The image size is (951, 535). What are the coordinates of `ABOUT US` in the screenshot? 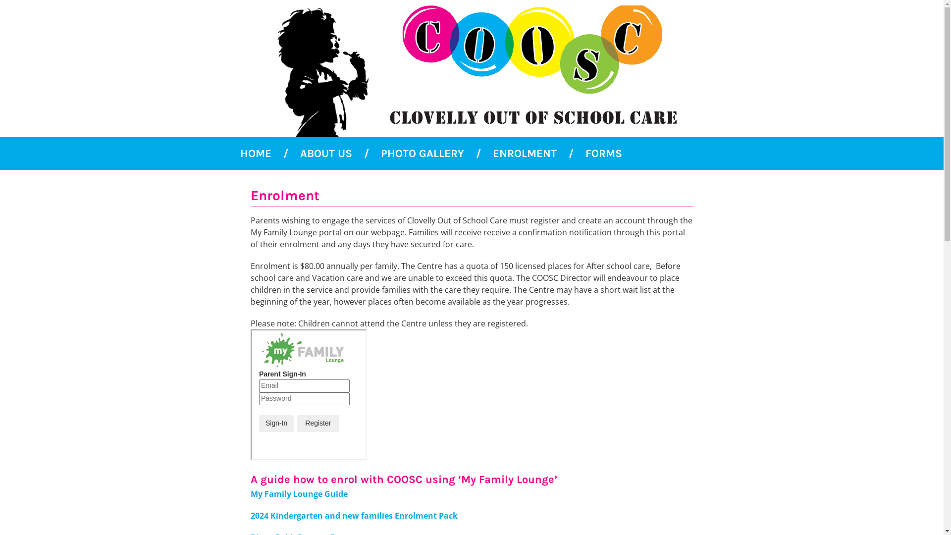 It's located at (318, 154).